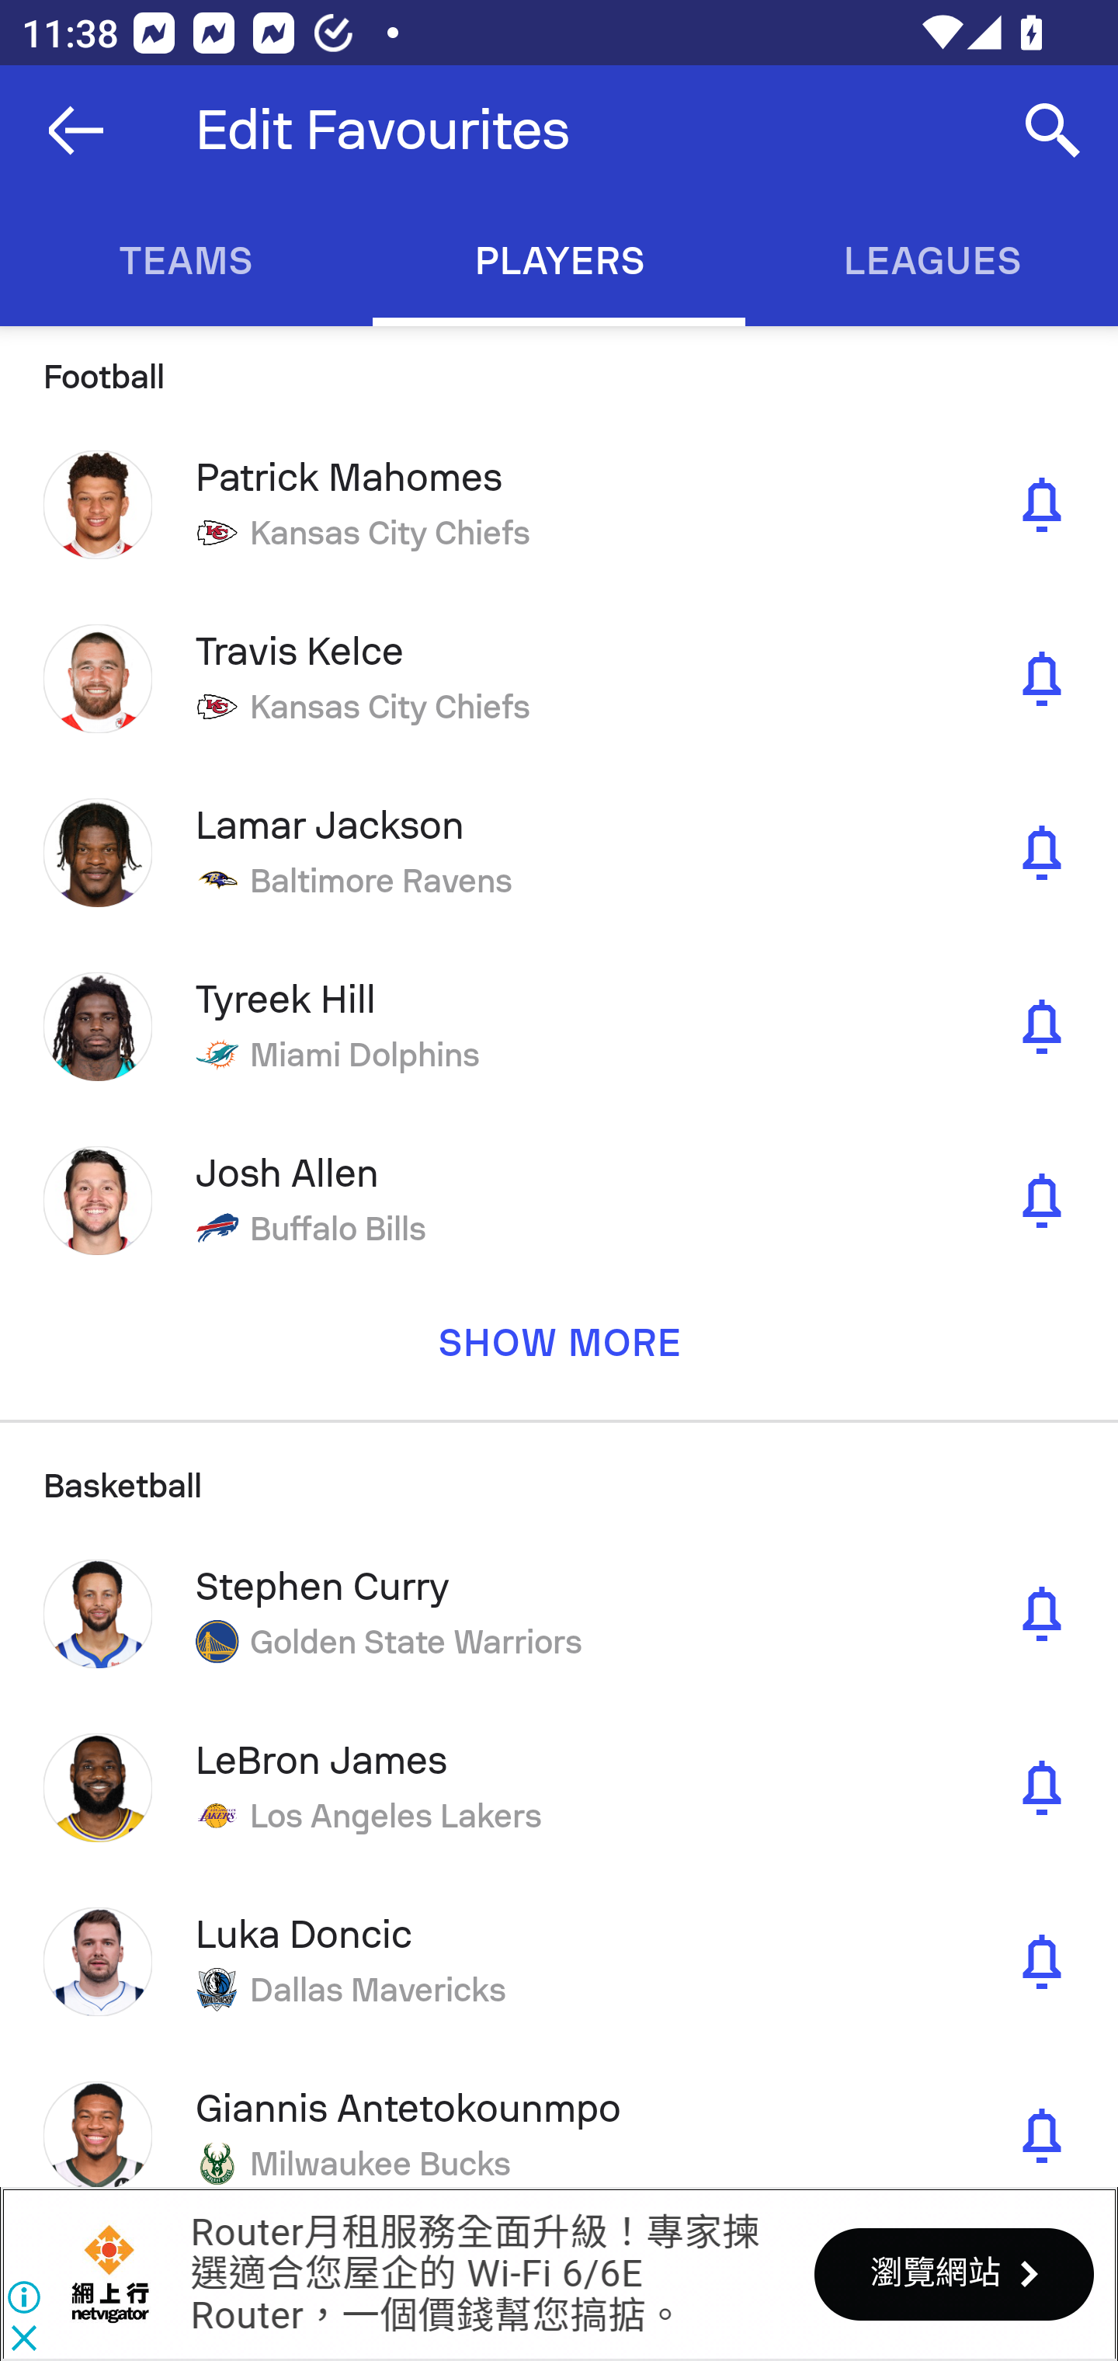 This screenshot has height=2361, width=1118. What do you see at coordinates (559, 1613) in the screenshot?
I see `Stephen Curry Golden State Warriors` at bounding box center [559, 1613].